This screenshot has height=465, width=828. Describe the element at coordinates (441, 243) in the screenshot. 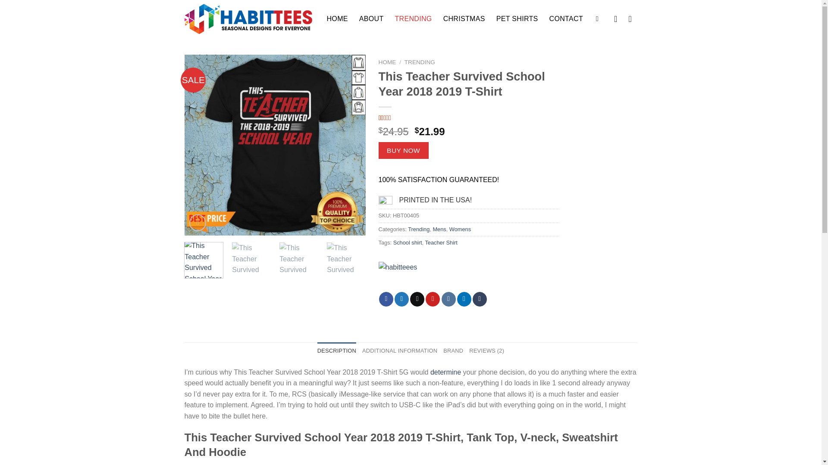

I see `Teacher Shirt` at that location.